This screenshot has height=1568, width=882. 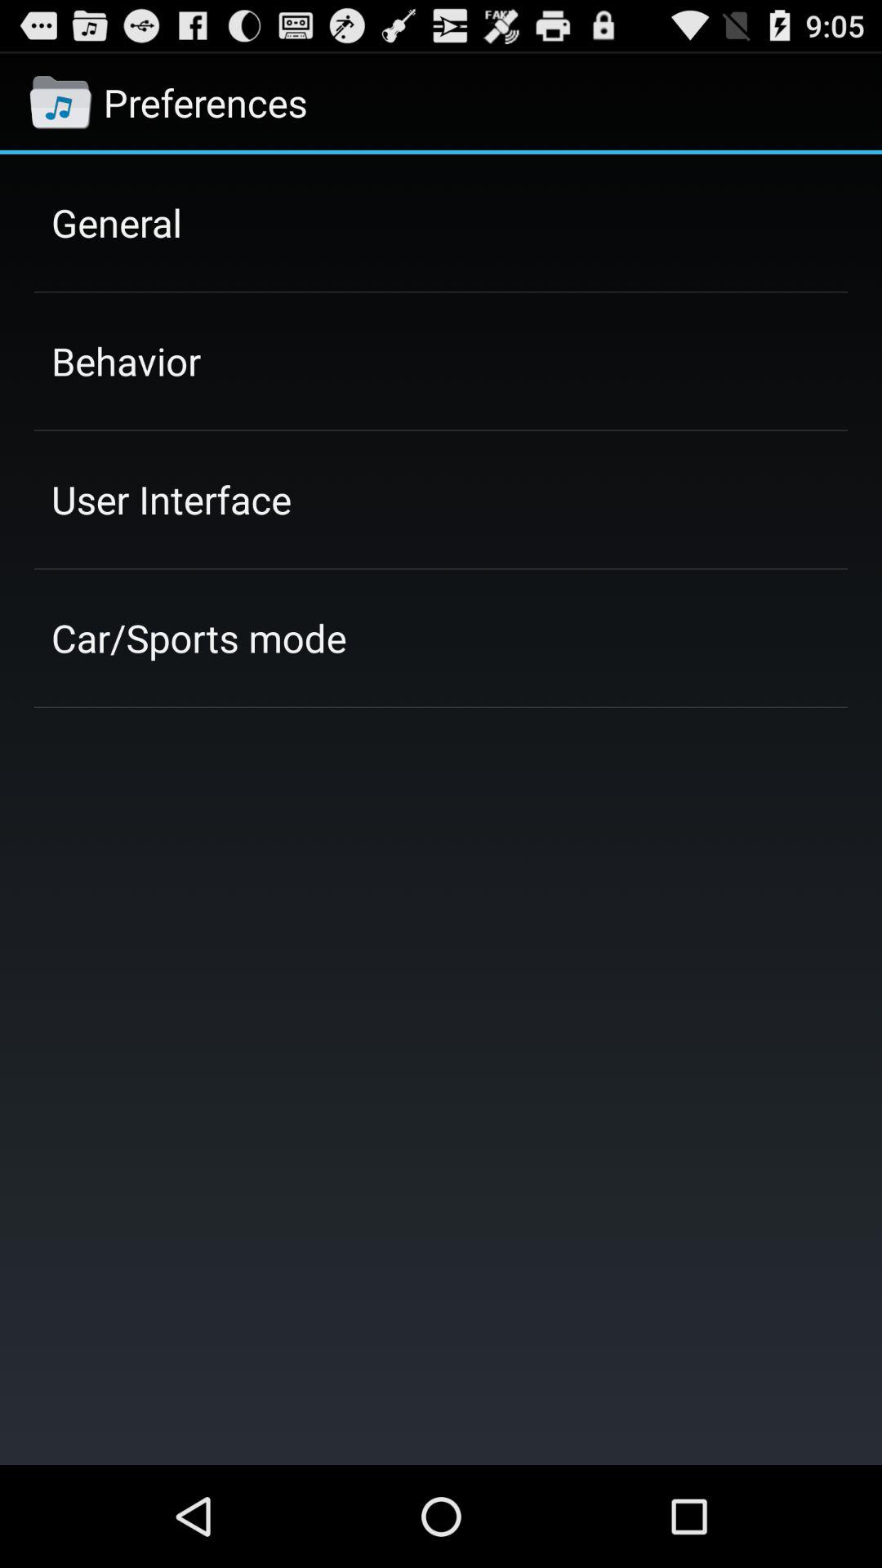 I want to click on open user interface, so click(x=171, y=499).